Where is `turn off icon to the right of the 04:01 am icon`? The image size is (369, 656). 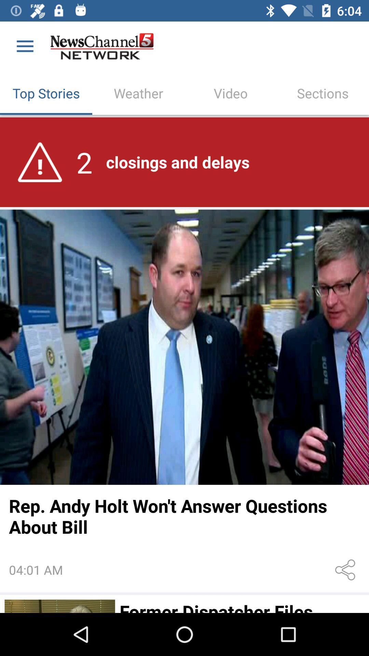
turn off icon to the right of the 04:01 am icon is located at coordinates (346, 570).